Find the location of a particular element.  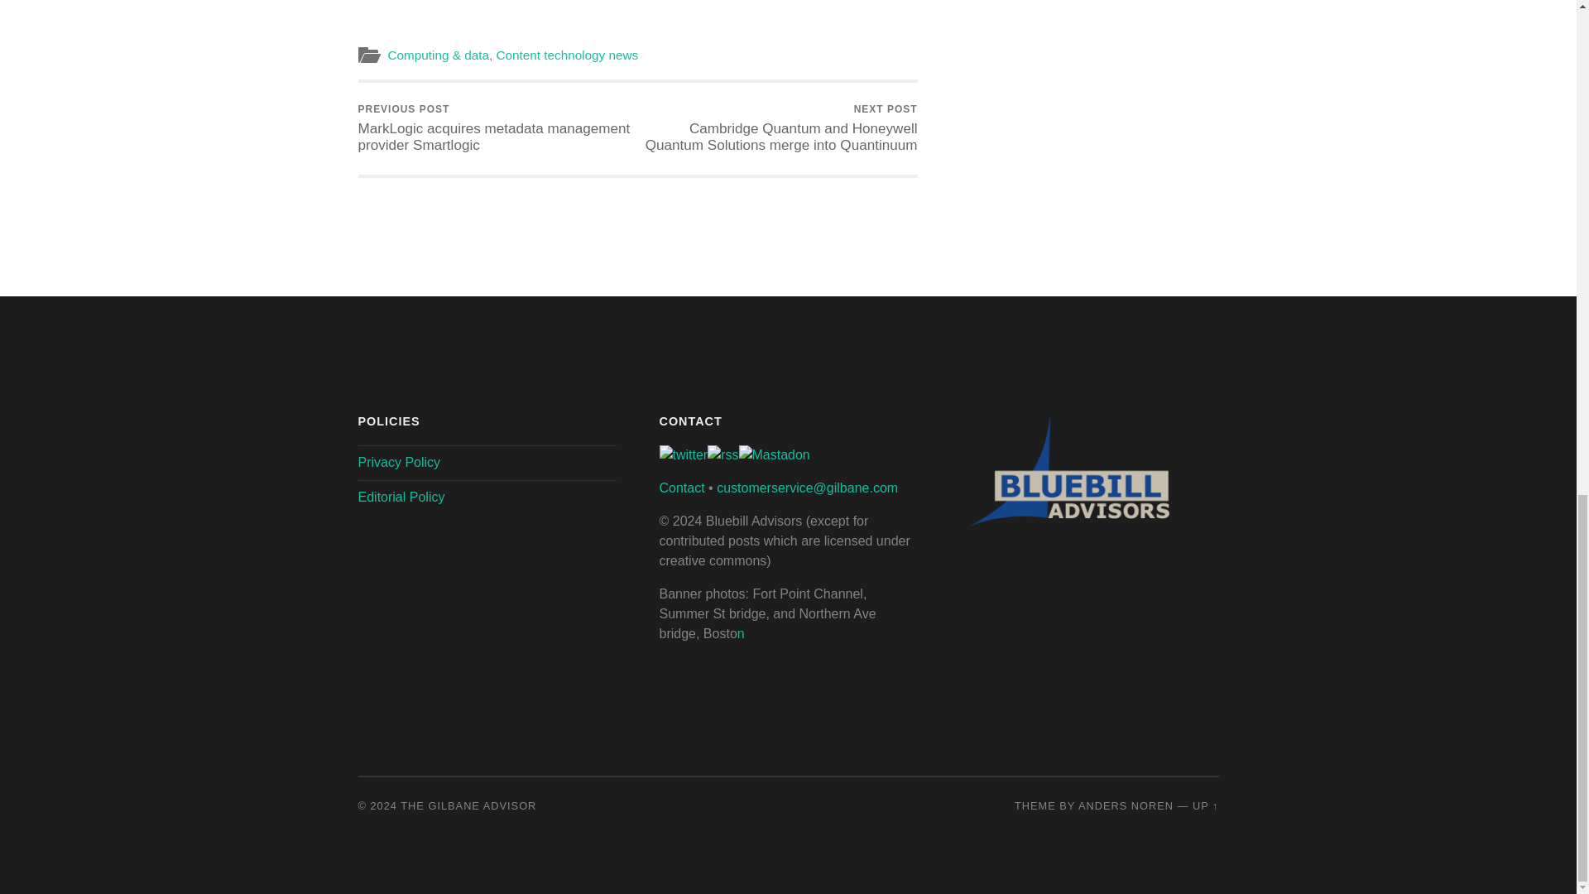

Gilbane twitter feed is located at coordinates (683, 455).